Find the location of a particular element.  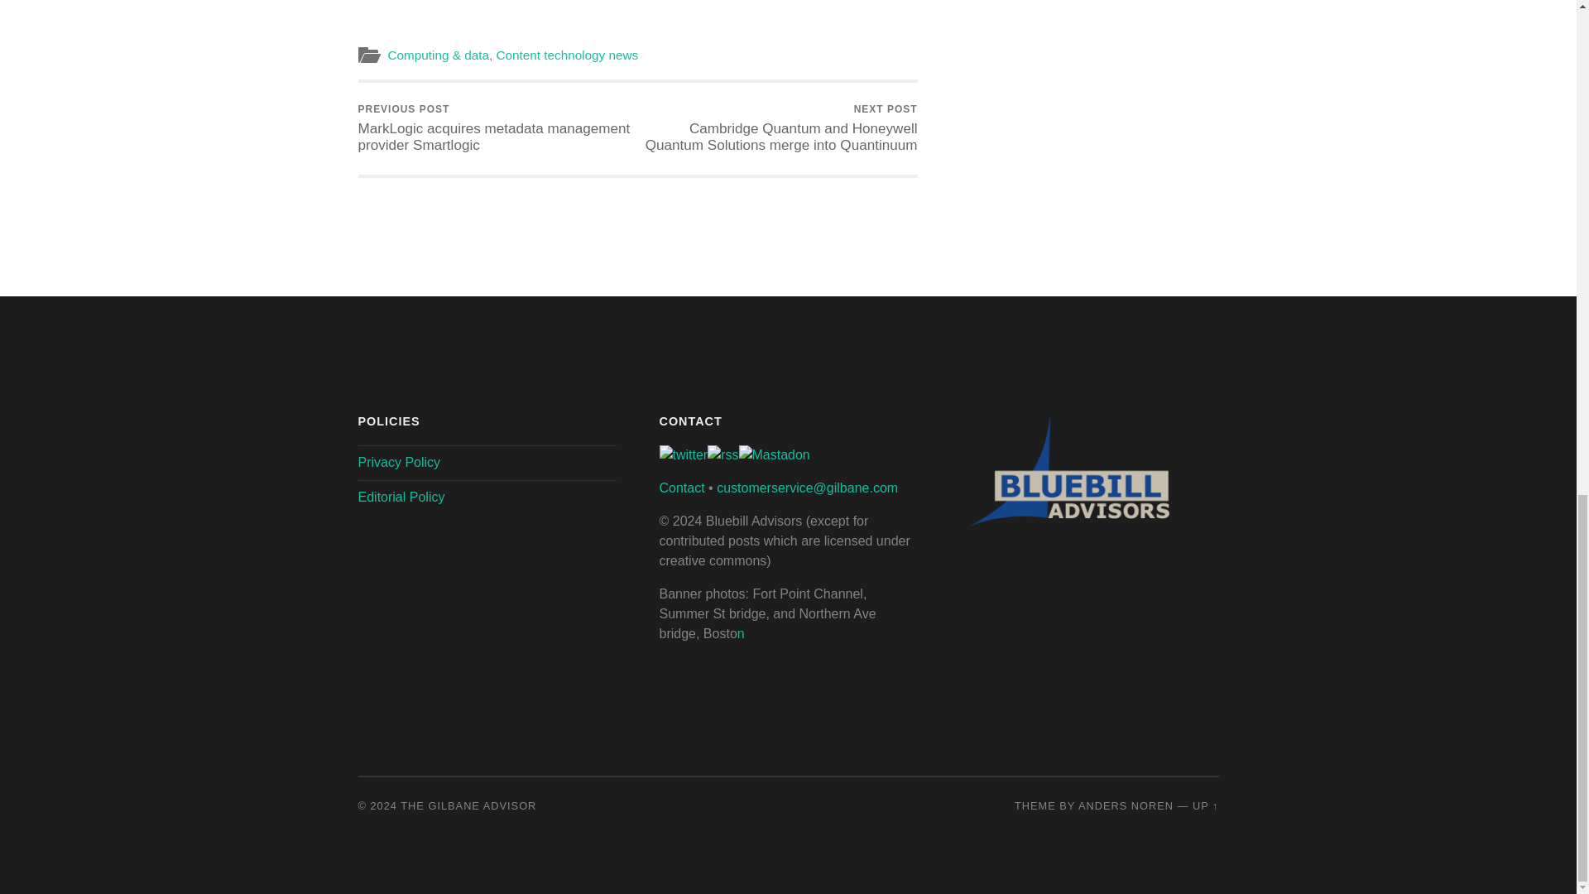

Gilbane twitter feed is located at coordinates (683, 455).